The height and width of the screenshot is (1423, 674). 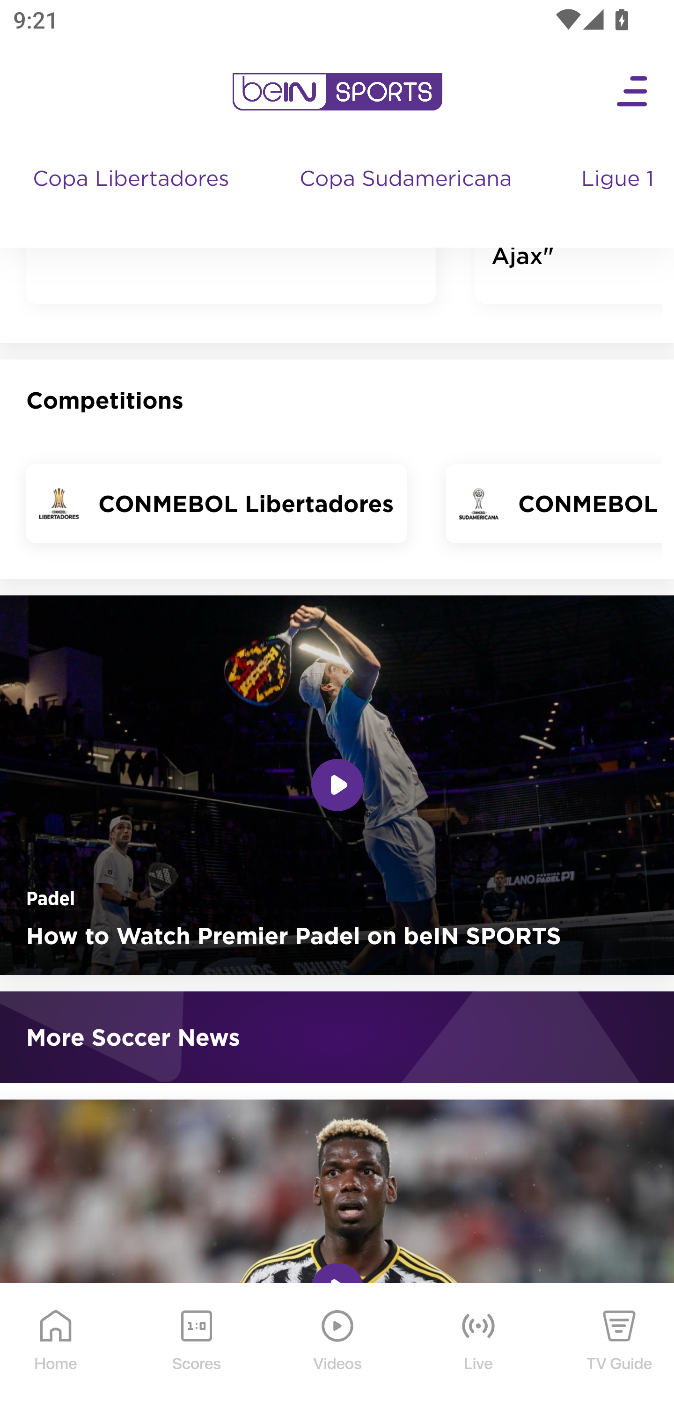 I want to click on en-us?platform=mobile_android bein logo, so click(x=337, y=92).